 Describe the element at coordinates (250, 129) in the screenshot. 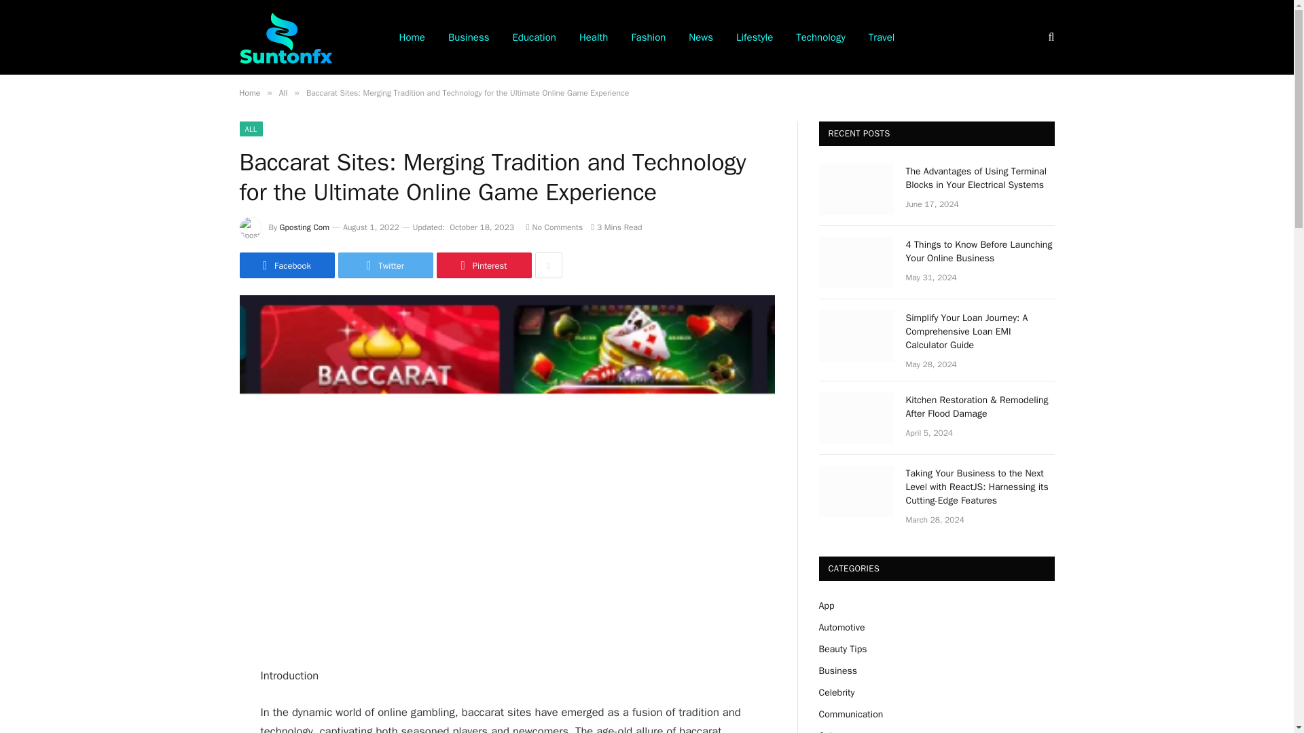

I see `ALL` at that location.